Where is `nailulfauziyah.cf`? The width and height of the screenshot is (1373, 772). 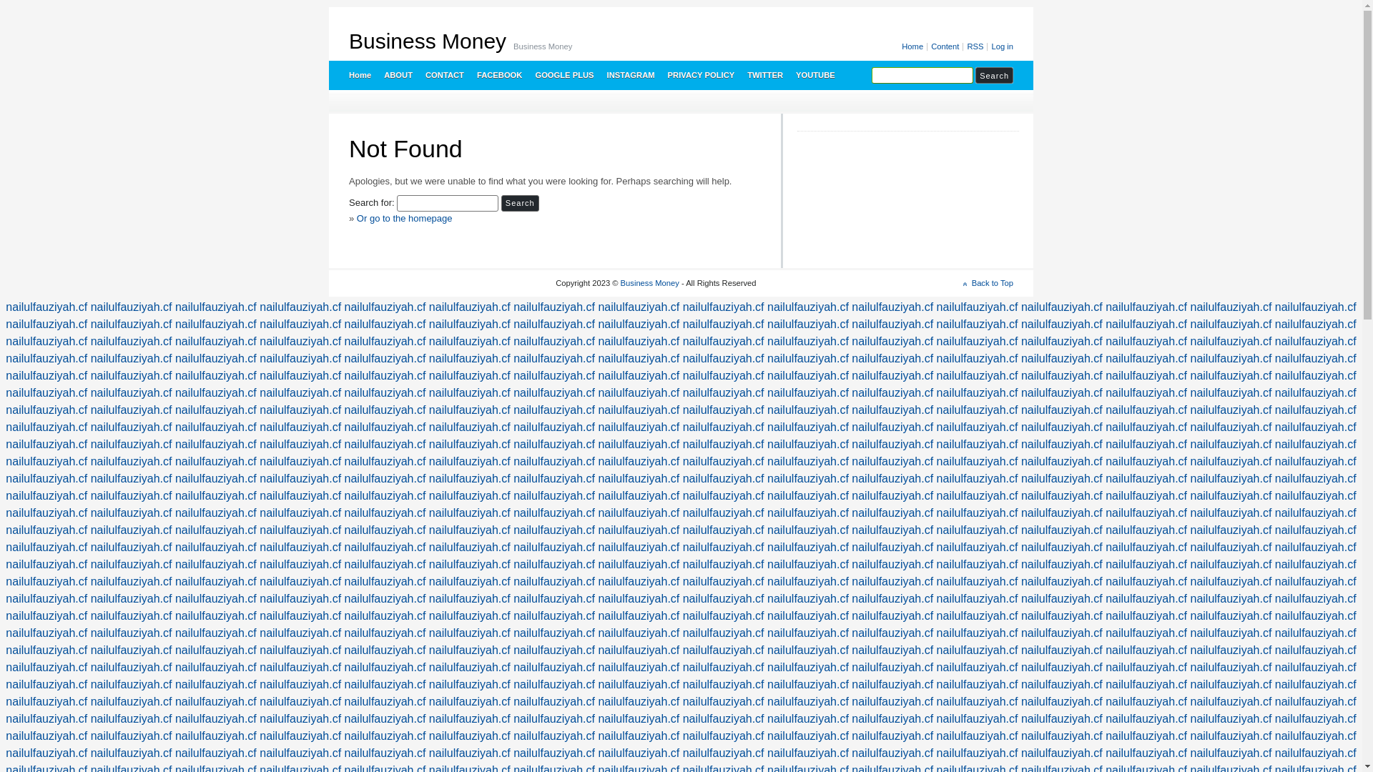 nailulfauziyah.cf is located at coordinates (1062, 376).